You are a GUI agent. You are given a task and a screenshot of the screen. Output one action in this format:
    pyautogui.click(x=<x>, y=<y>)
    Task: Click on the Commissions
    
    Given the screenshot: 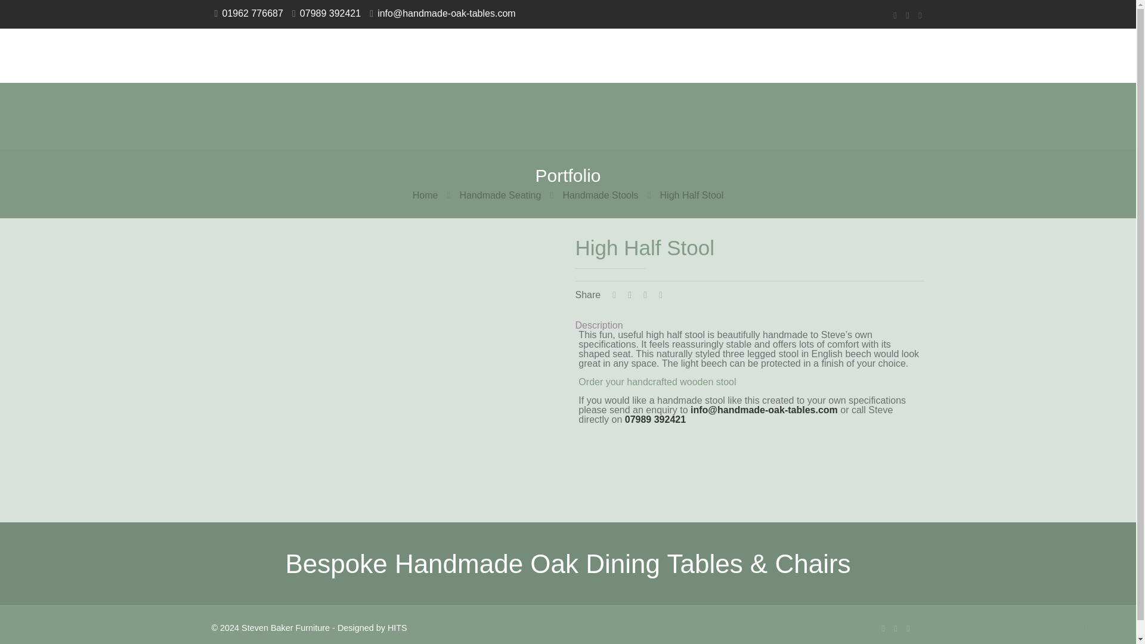 What is the action you would take?
    pyautogui.click(x=650, y=55)
    